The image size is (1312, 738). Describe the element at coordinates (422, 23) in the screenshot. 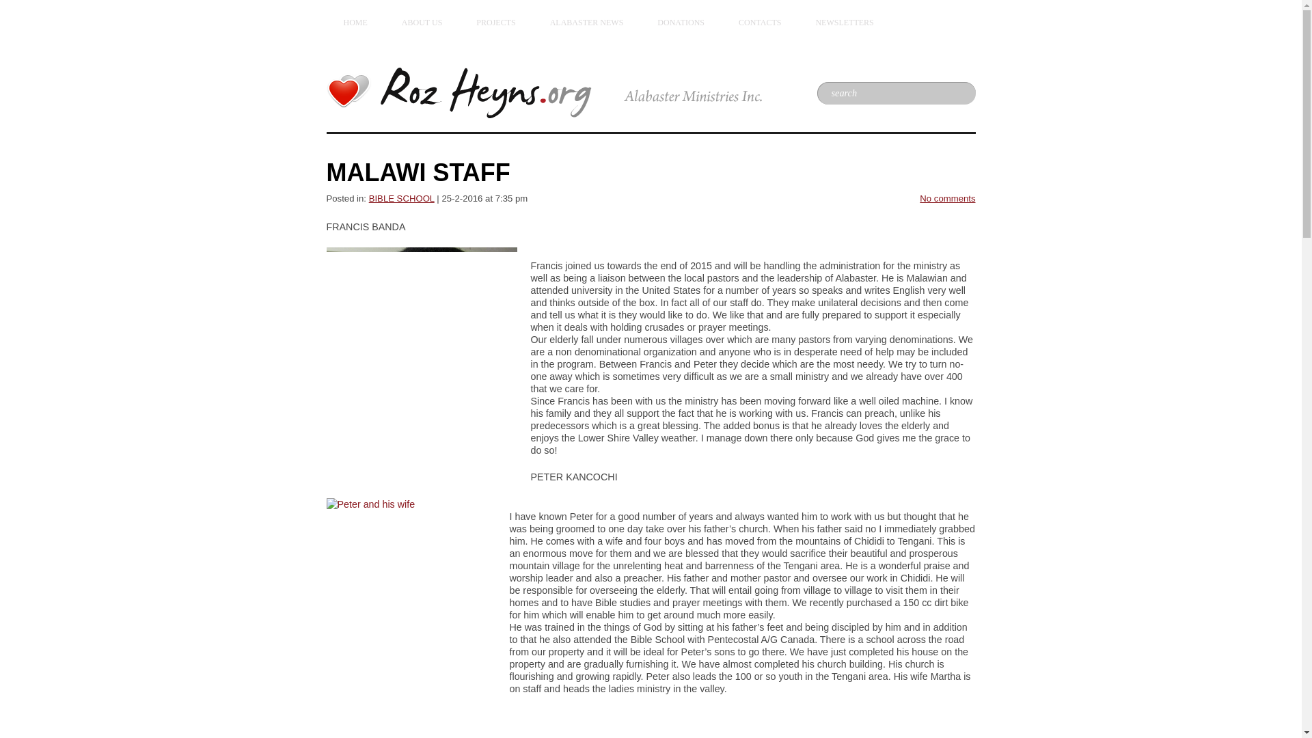

I see `ABOUT US` at that location.